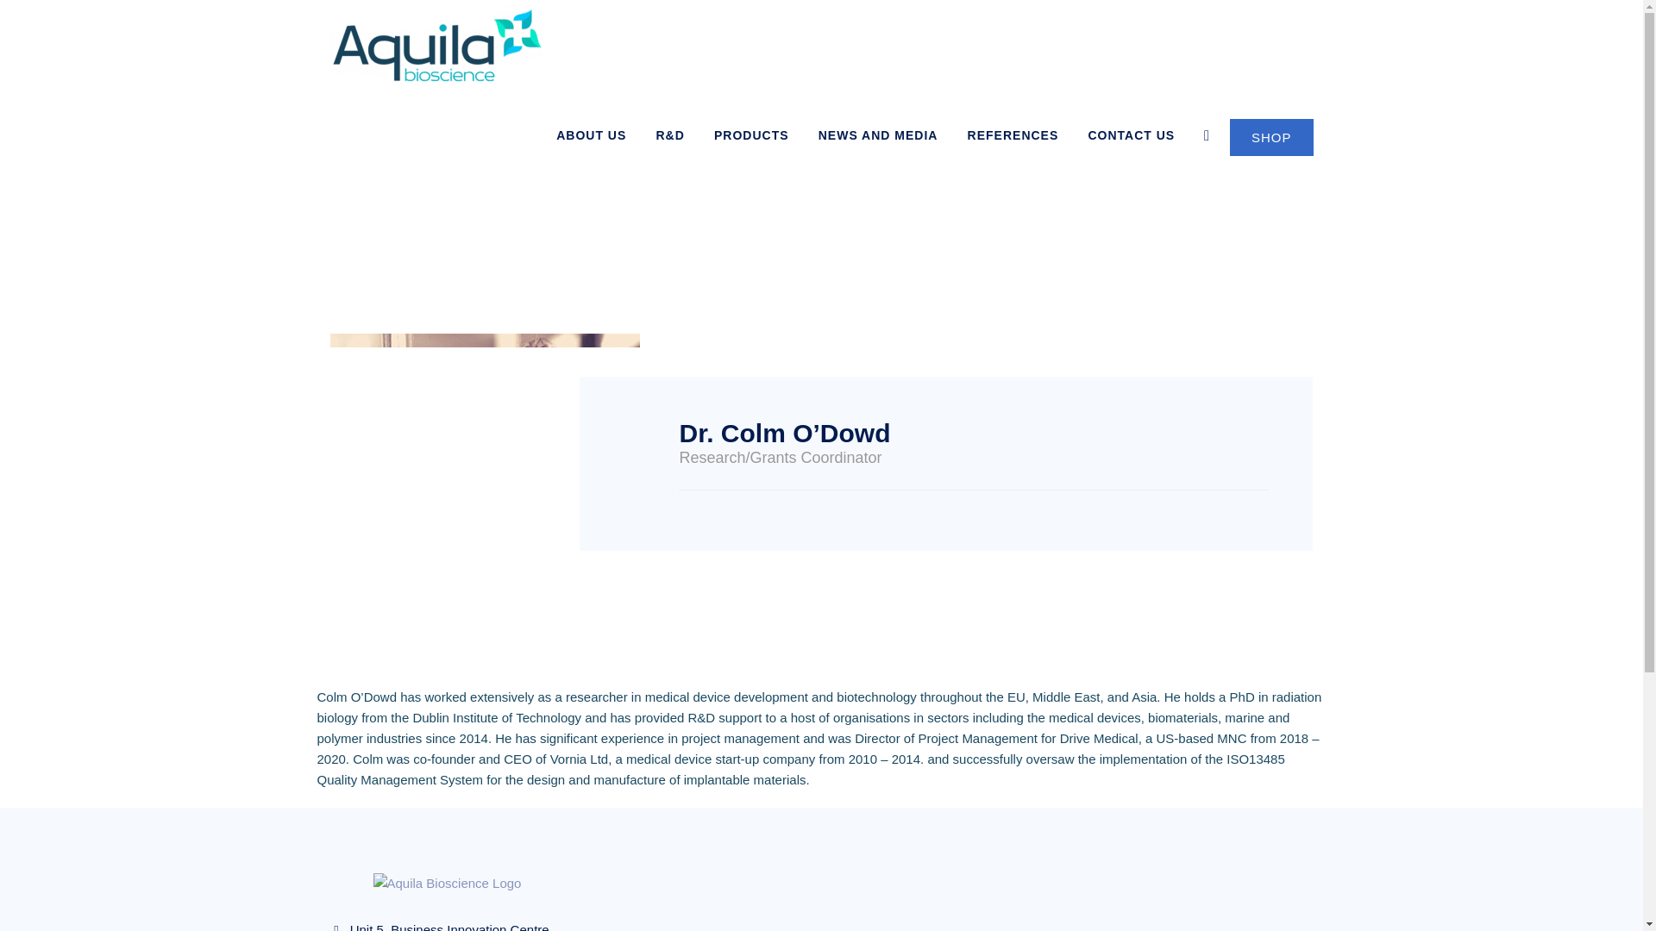  What do you see at coordinates (878, 134) in the screenshot?
I see `NEWS AND MEDIA` at bounding box center [878, 134].